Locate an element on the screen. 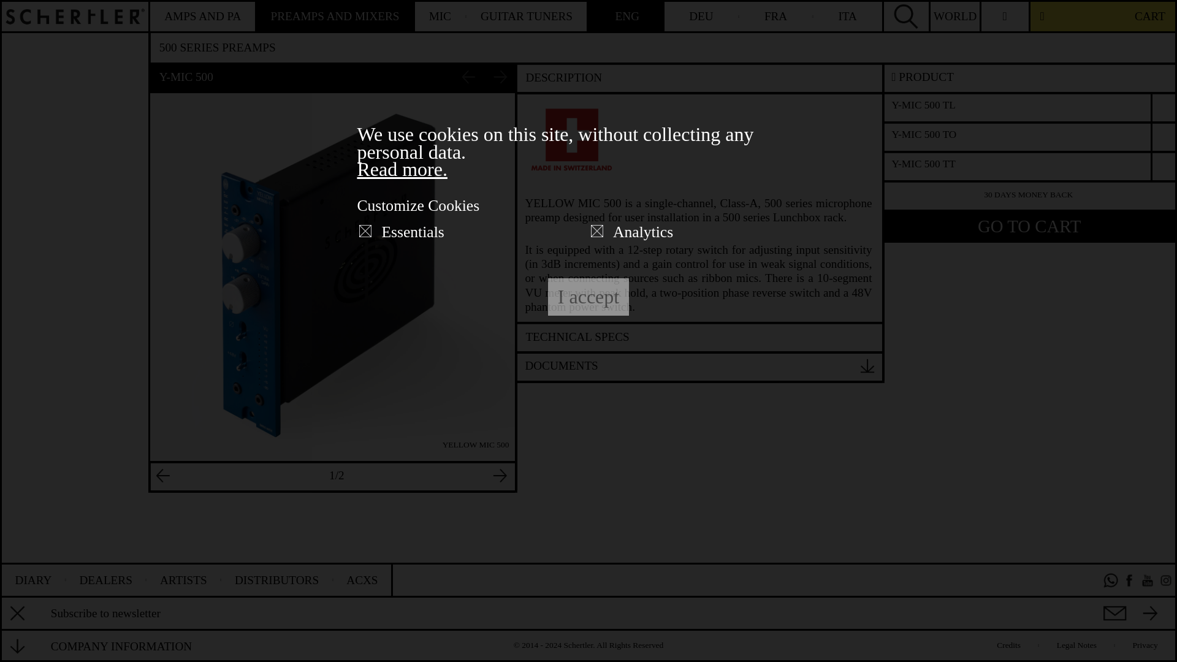 This screenshot has width=1177, height=662. CART is located at coordinates (1102, 16).